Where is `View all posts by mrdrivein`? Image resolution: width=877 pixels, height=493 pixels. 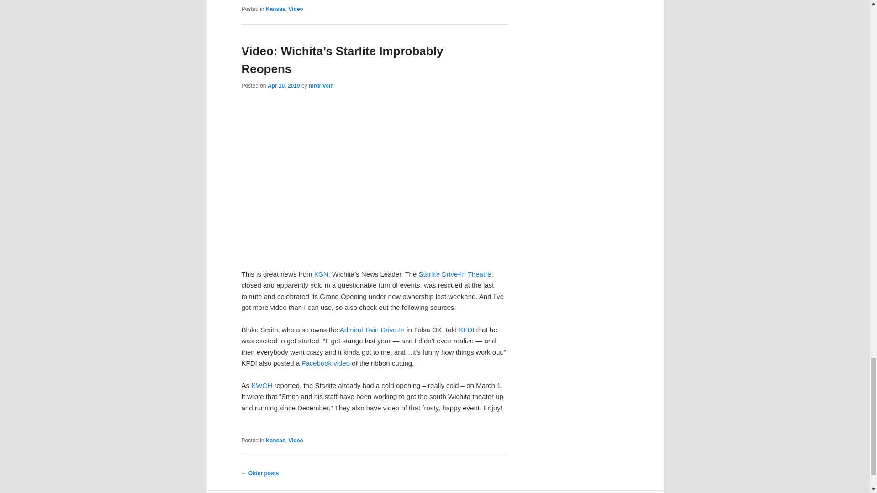 View all posts by mrdrivein is located at coordinates (321, 86).